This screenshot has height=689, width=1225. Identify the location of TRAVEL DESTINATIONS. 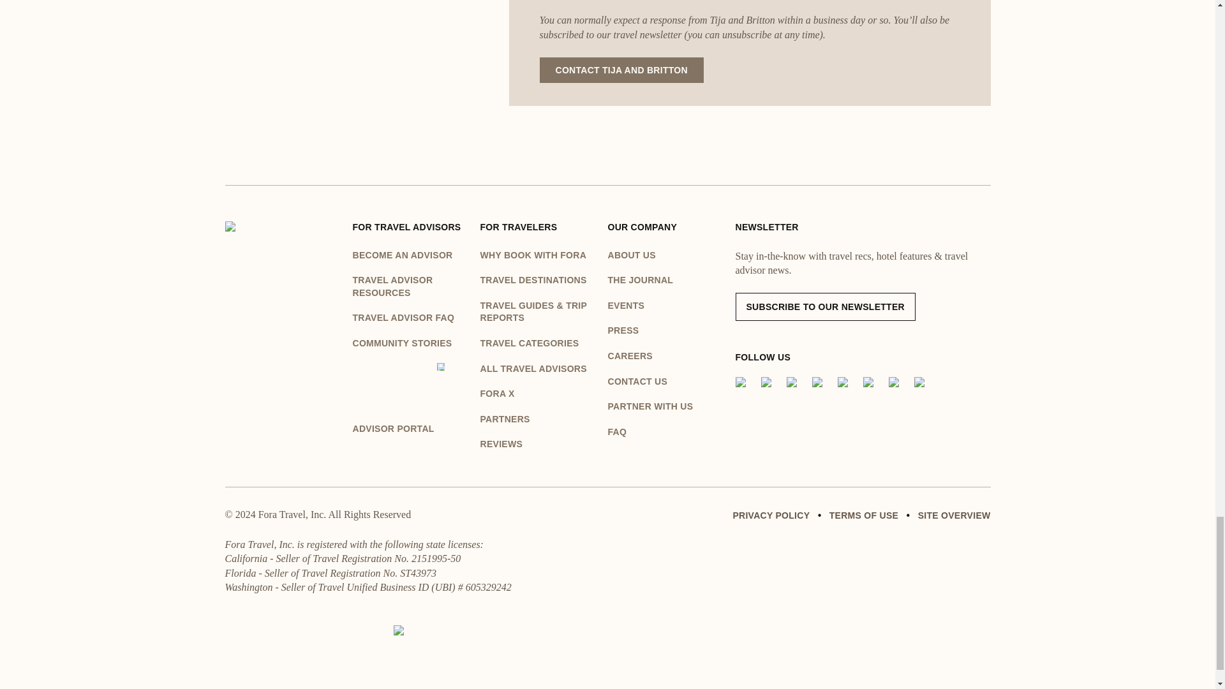
(537, 281).